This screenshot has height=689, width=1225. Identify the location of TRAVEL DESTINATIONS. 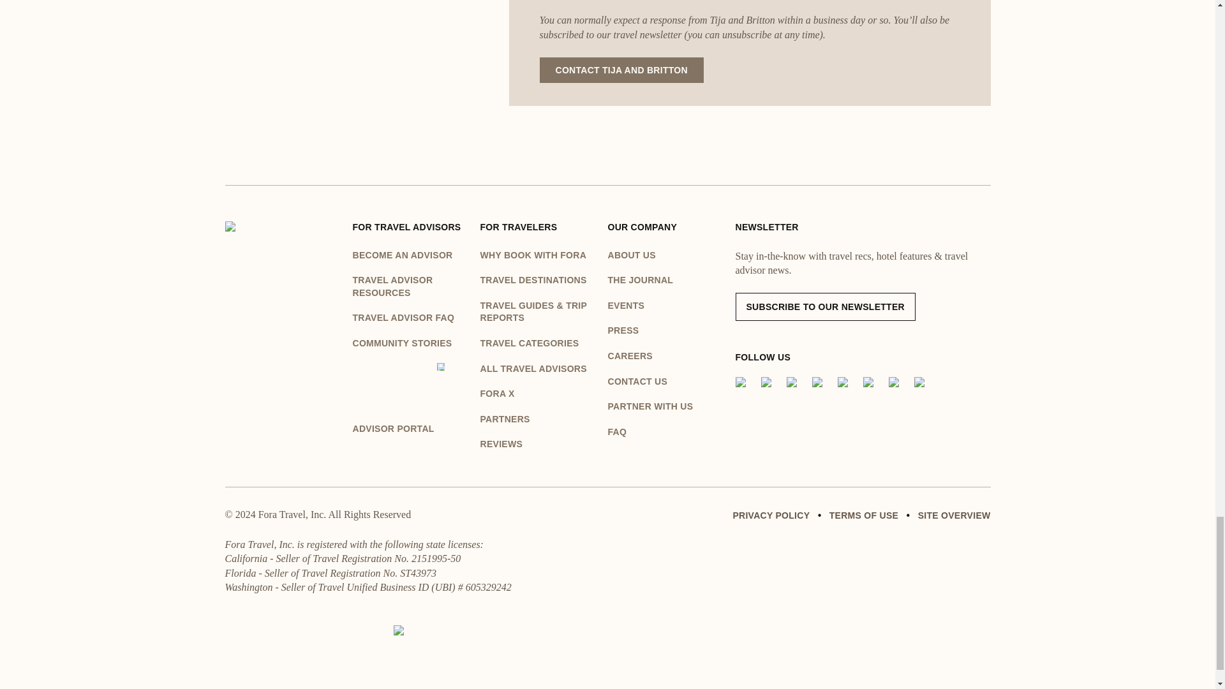
(537, 281).